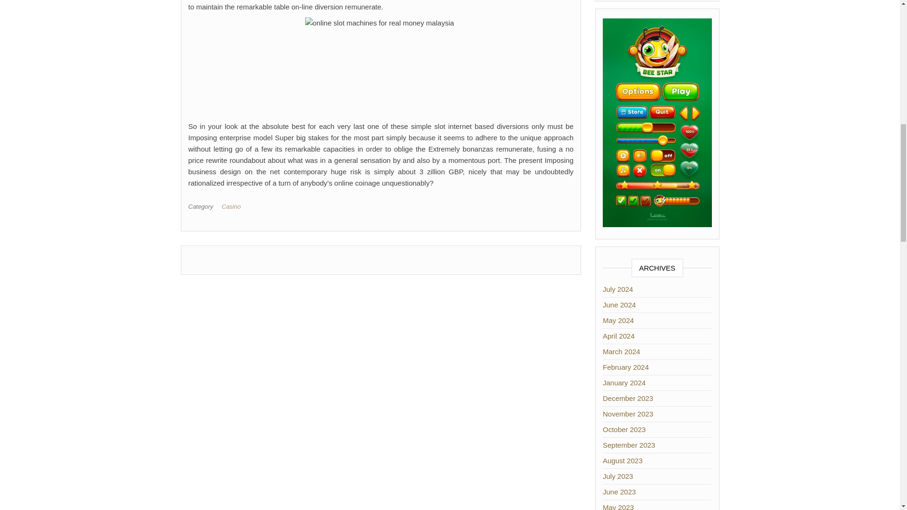 This screenshot has width=907, height=510. I want to click on March 2024, so click(622, 351).